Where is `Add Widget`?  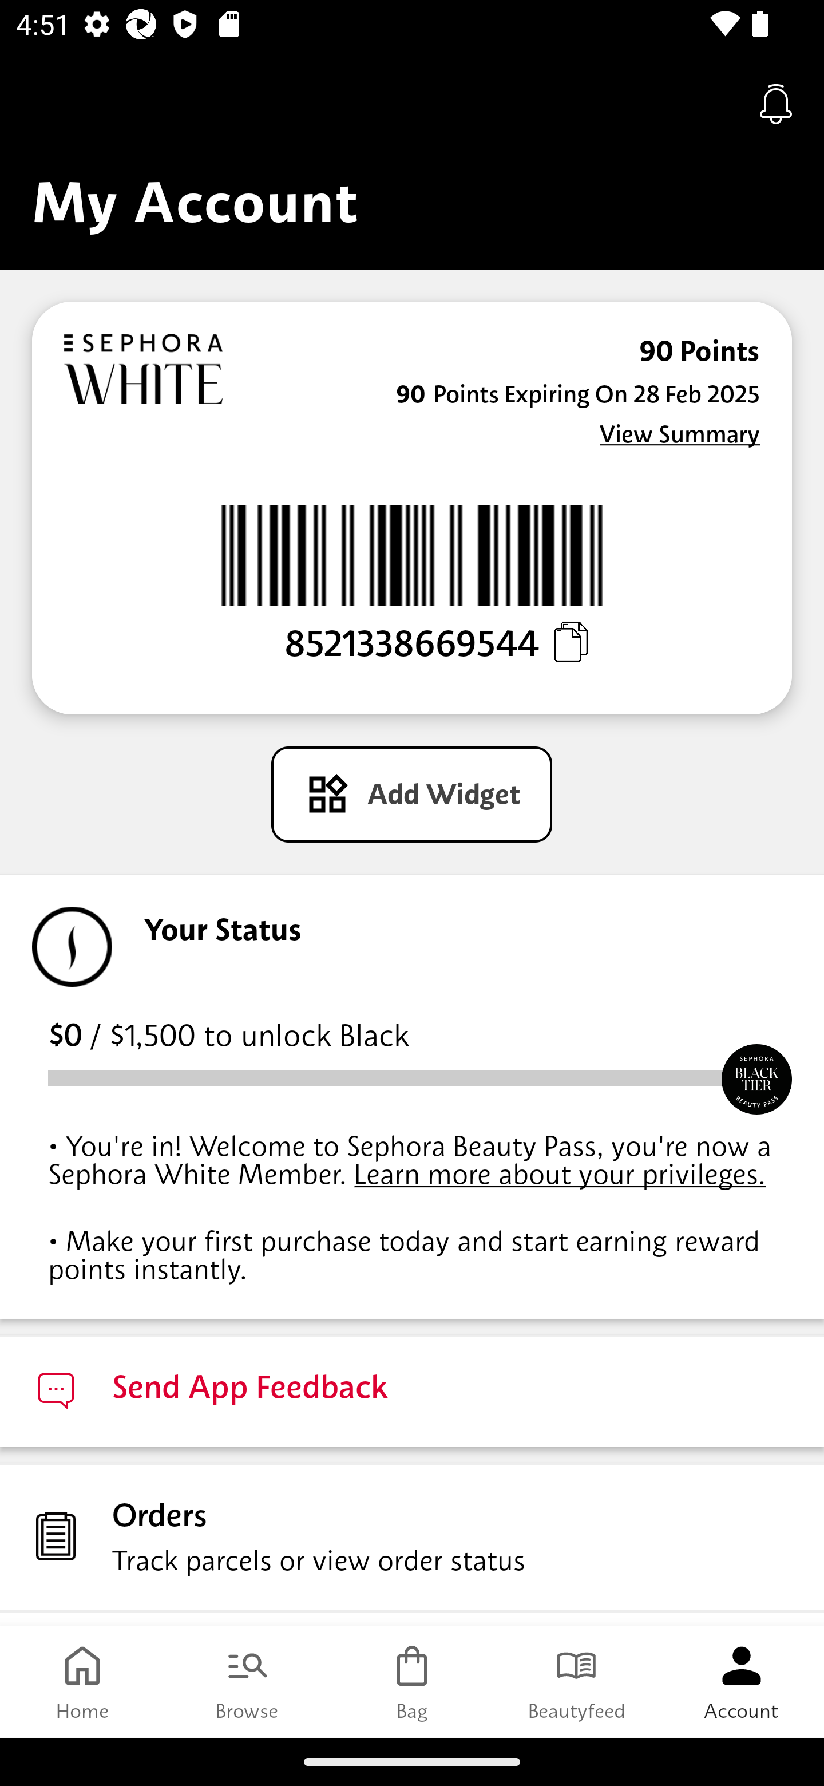
Add Widget is located at coordinates (411, 795).